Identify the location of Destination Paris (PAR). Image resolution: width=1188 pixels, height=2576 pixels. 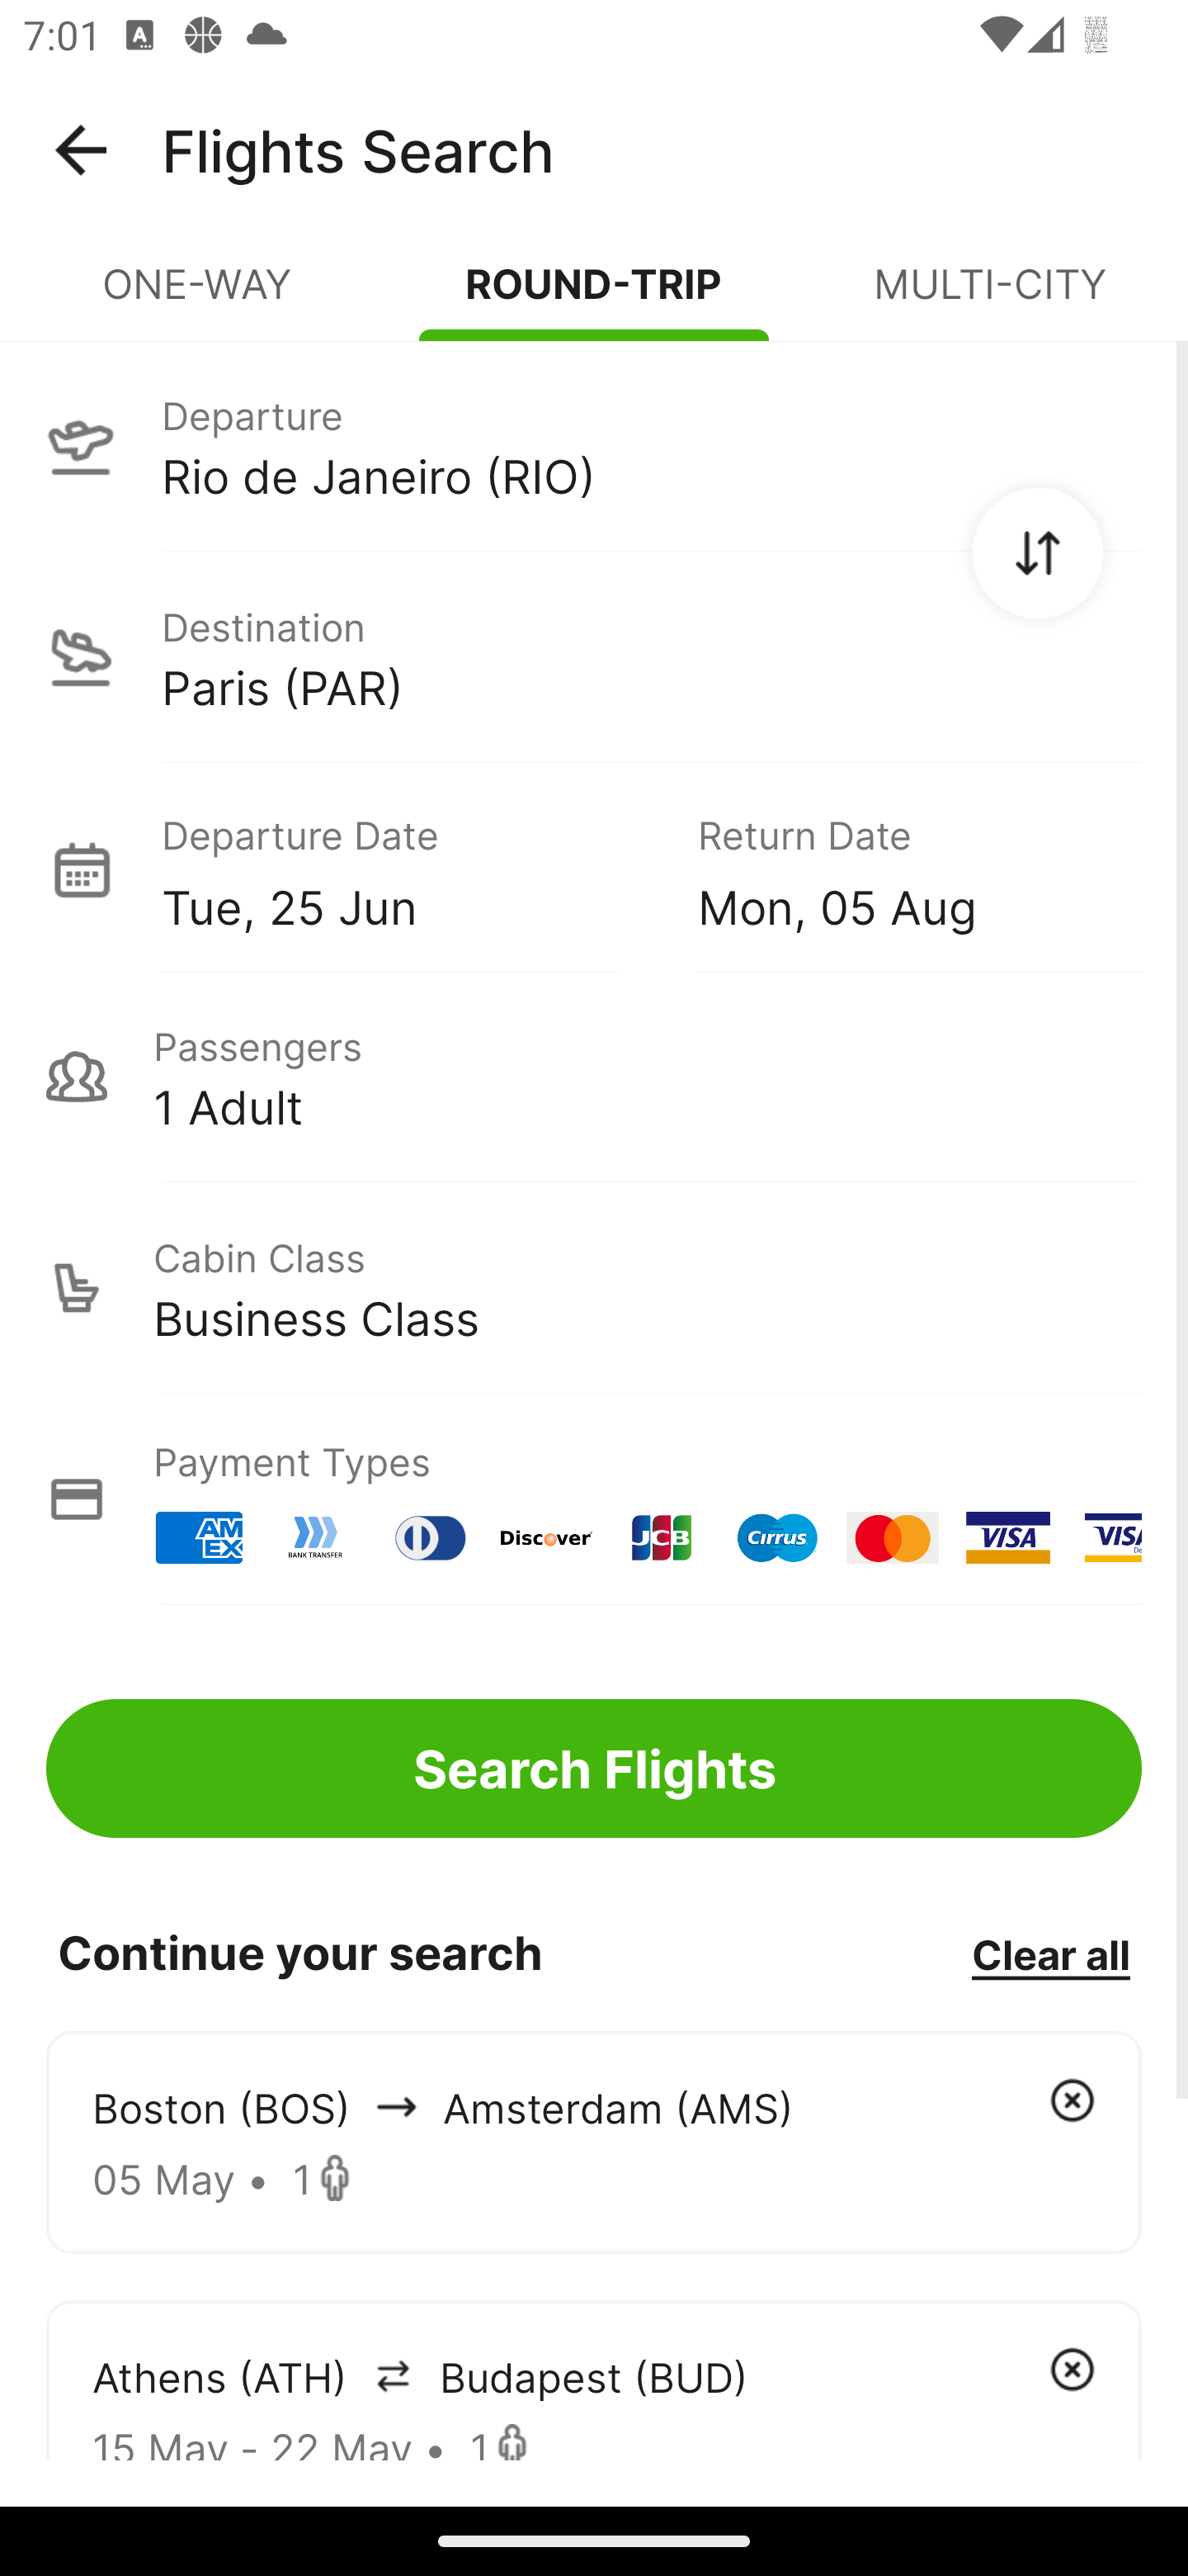
(594, 657).